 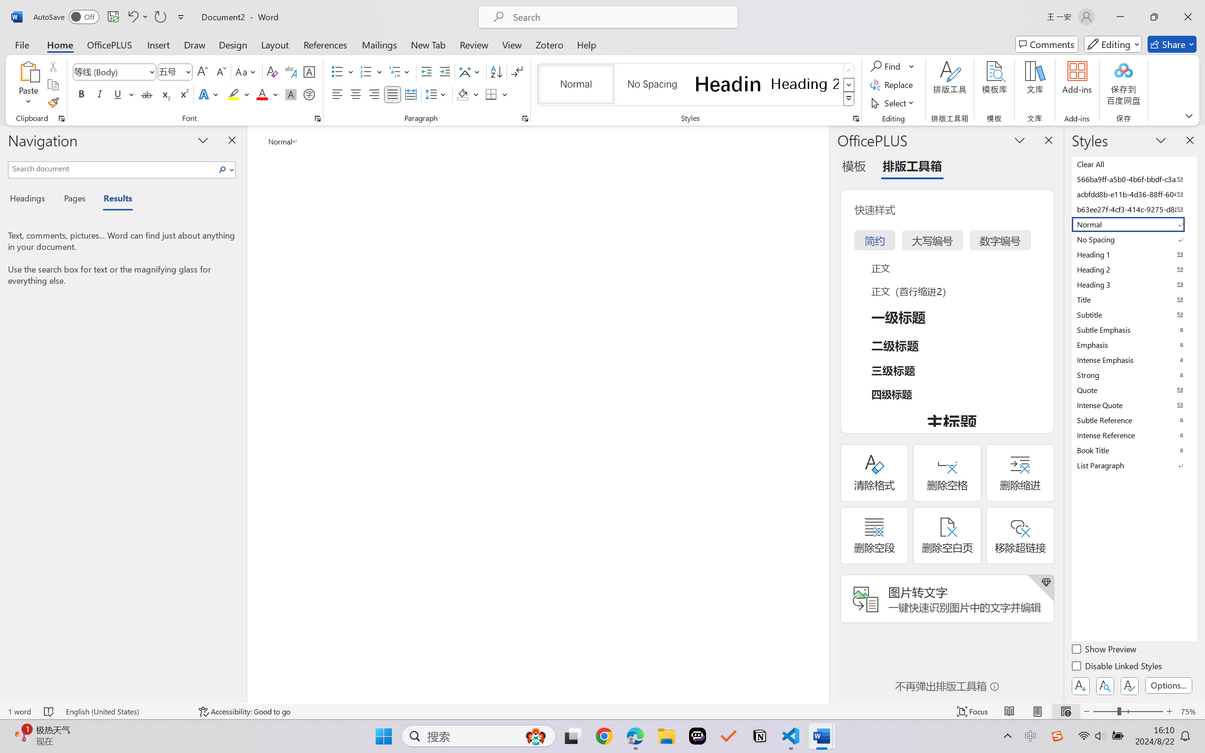 What do you see at coordinates (1133, 465) in the screenshot?
I see `List Paragraph` at bounding box center [1133, 465].